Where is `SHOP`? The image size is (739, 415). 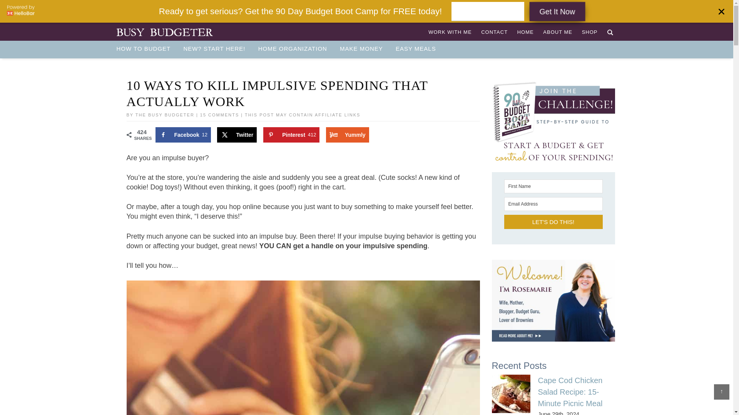 SHOP is located at coordinates (590, 32).